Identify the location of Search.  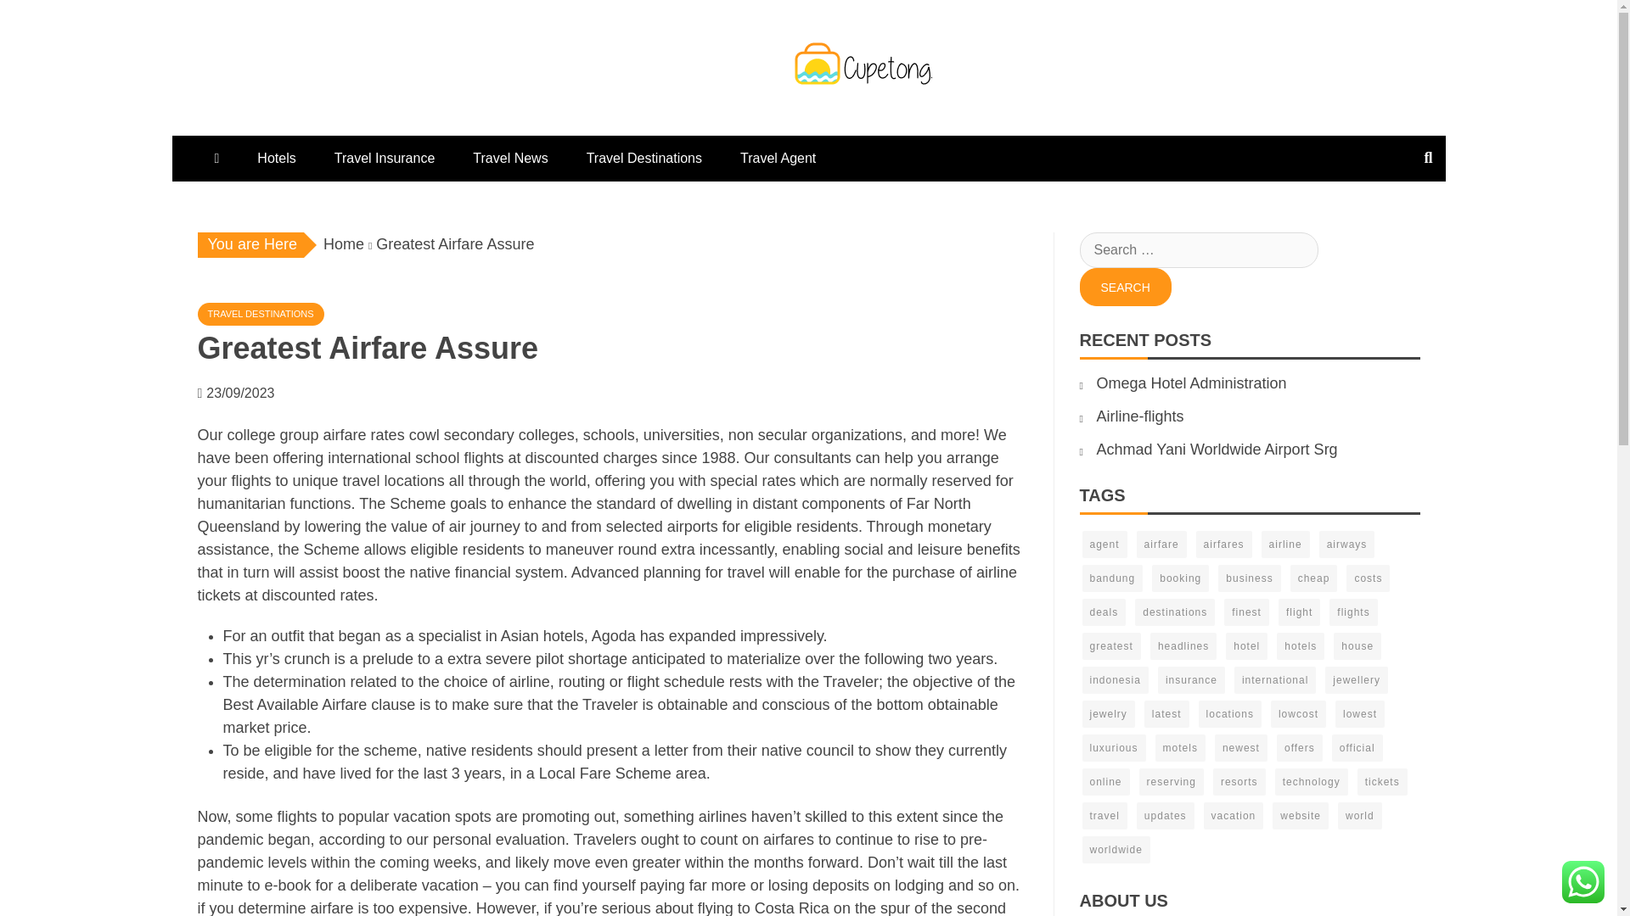
(1126, 287).